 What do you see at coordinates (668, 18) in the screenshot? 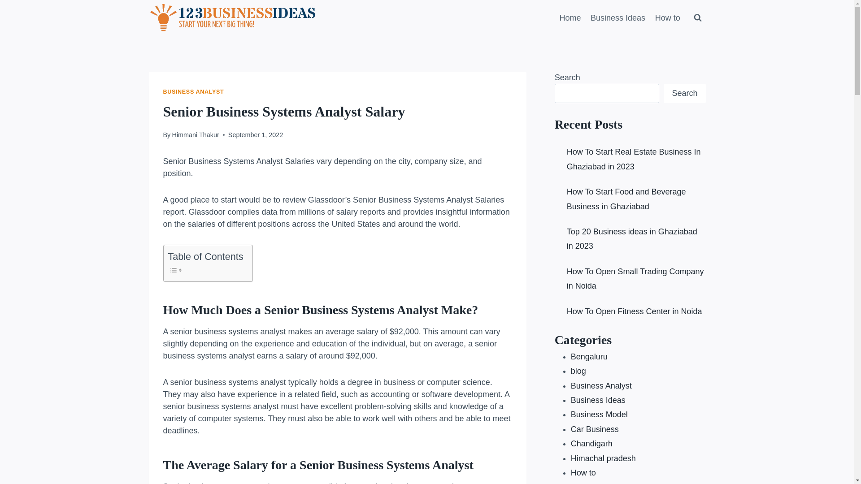
I see `How to` at bounding box center [668, 18].